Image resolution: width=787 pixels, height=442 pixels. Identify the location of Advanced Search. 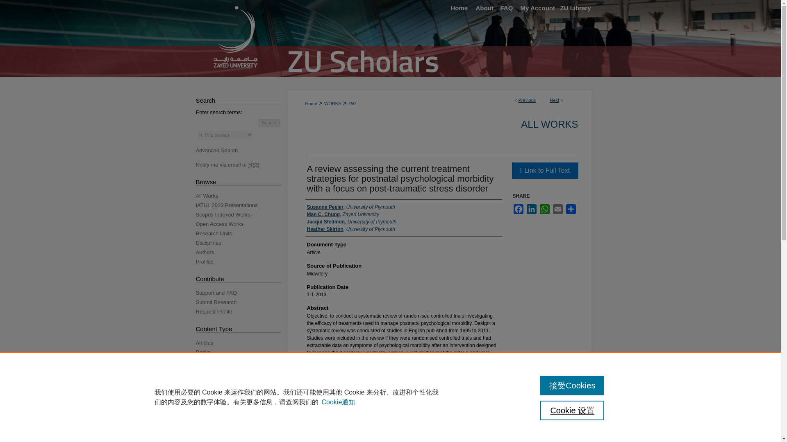
(217, 150).